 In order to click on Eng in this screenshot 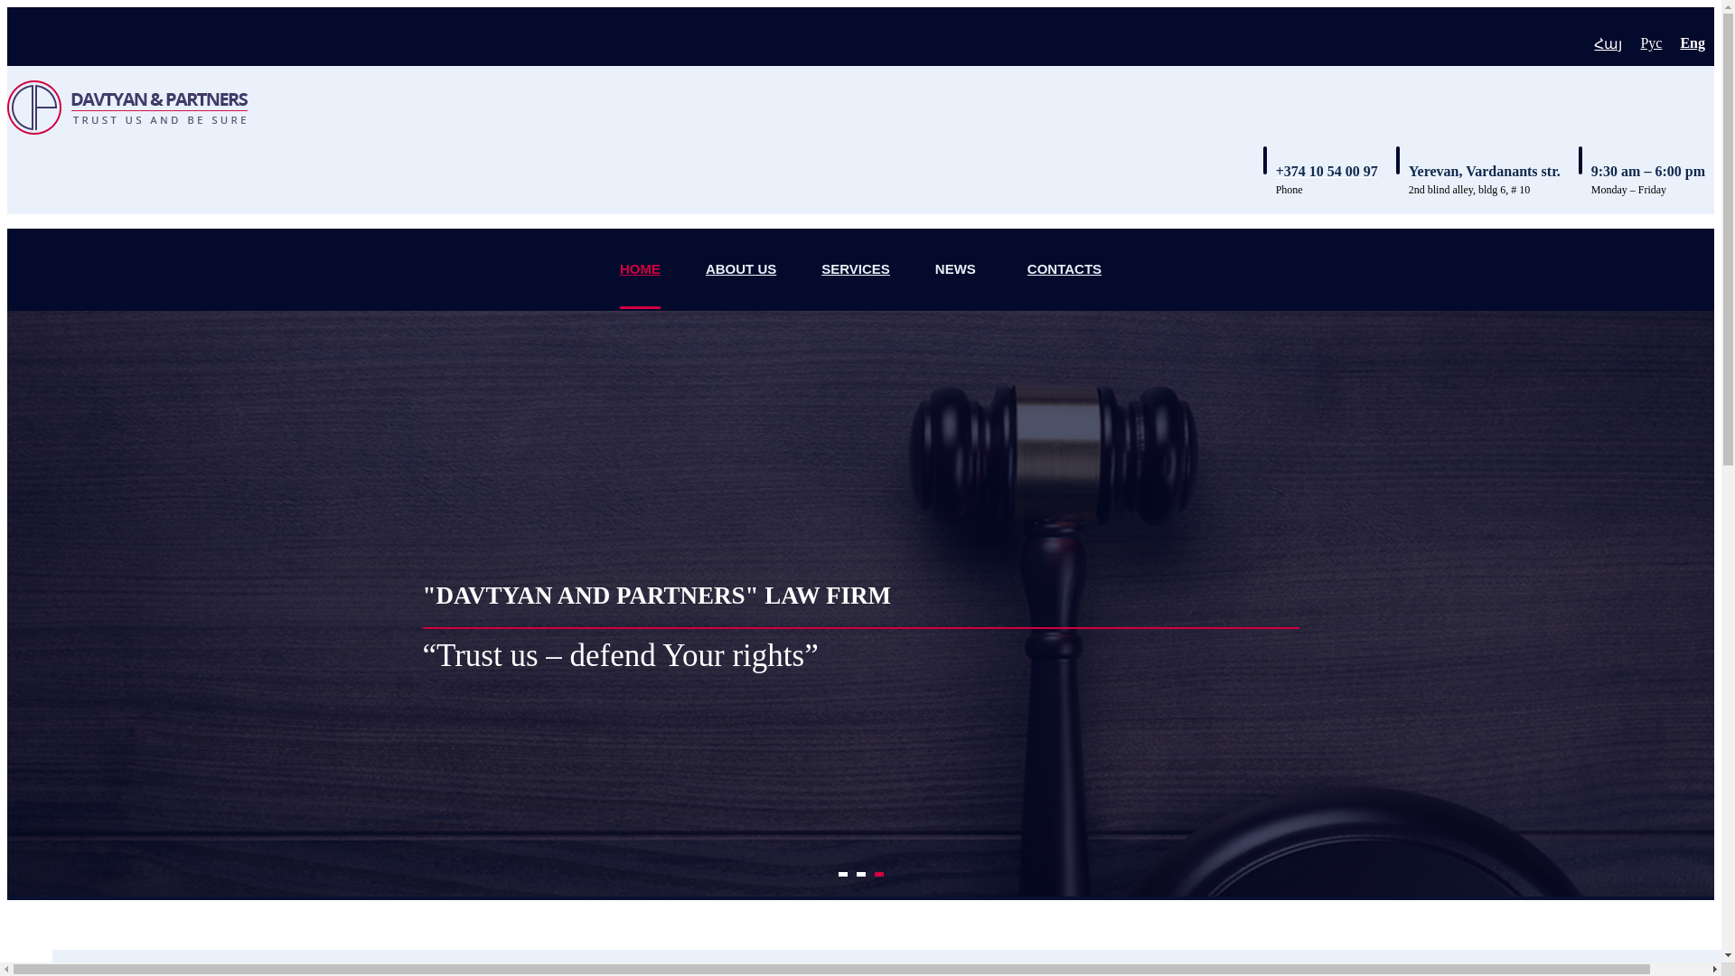, I will do `click(1692, 42)`.